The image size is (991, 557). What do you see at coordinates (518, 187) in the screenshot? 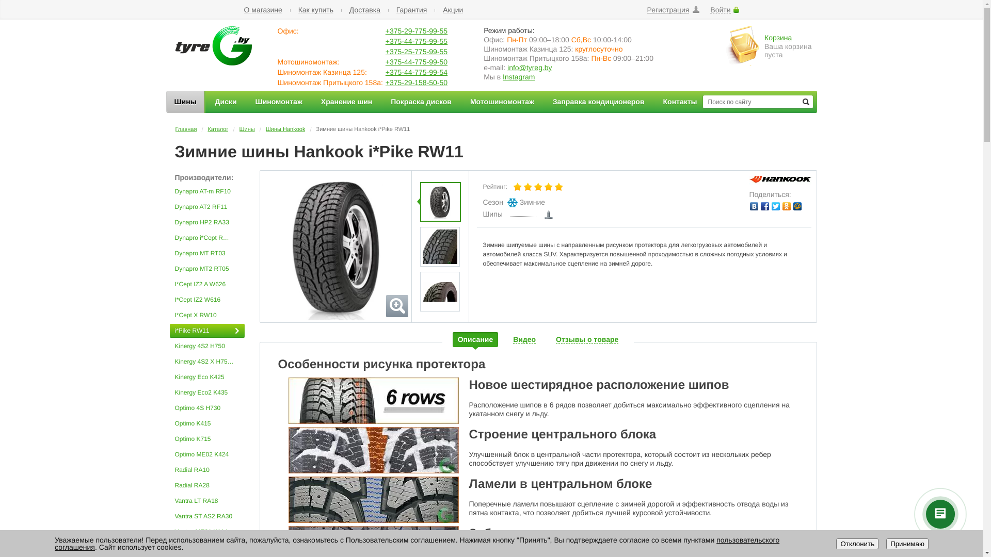
I see `1` at bounding box center [518, 187].